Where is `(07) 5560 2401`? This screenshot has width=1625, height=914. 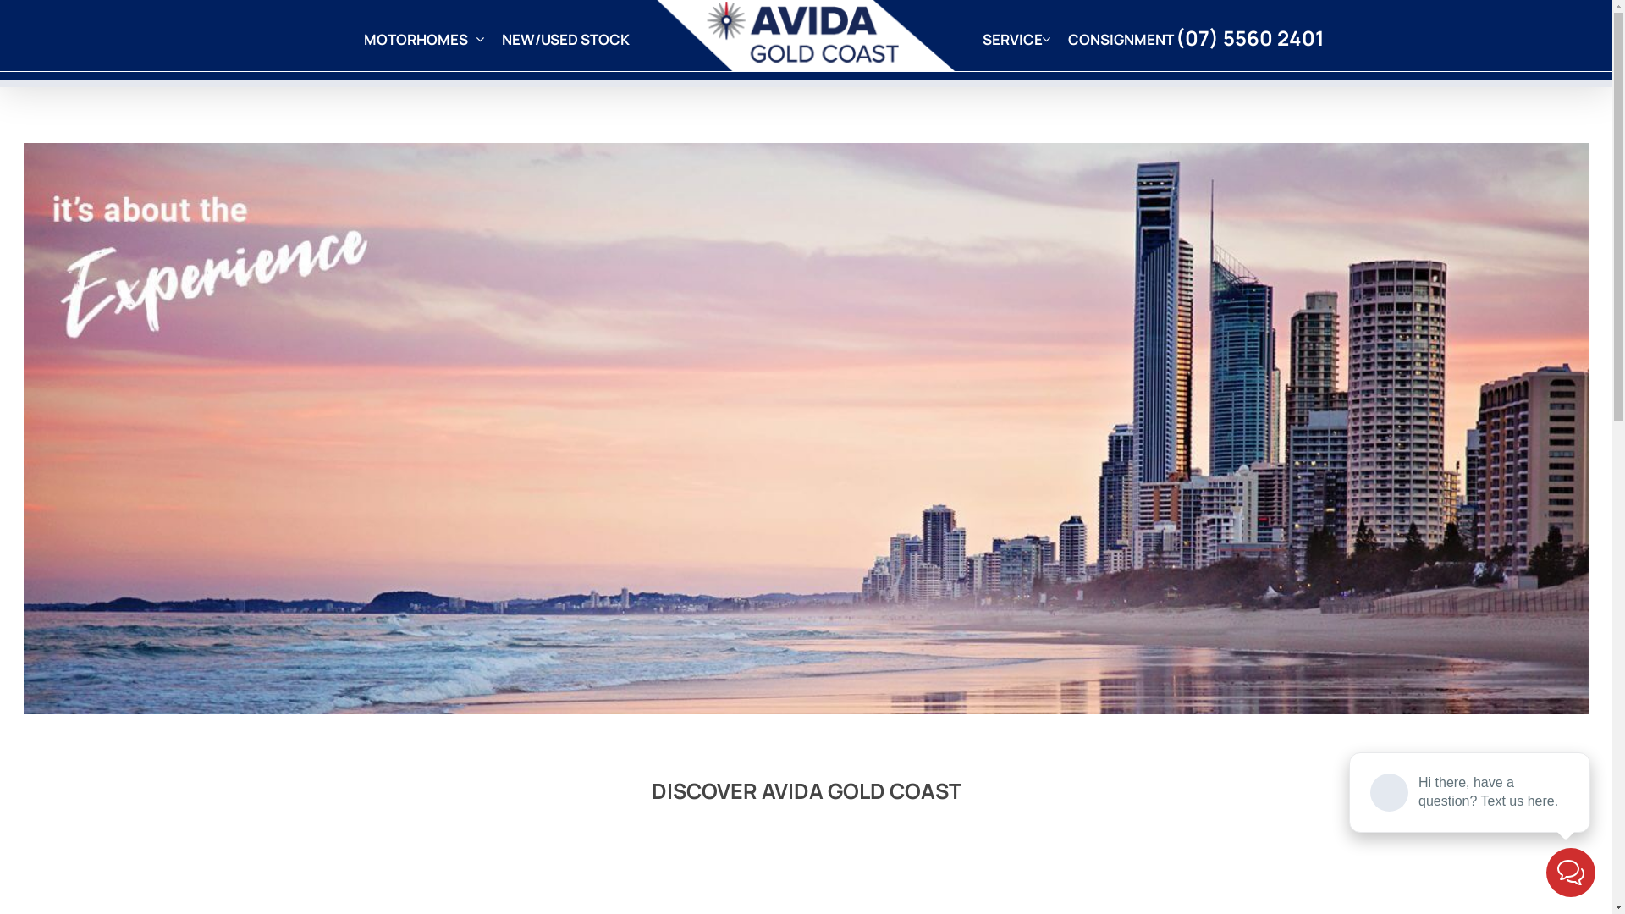
(07) 5560 2401 is located at coordinates (1250, 38).